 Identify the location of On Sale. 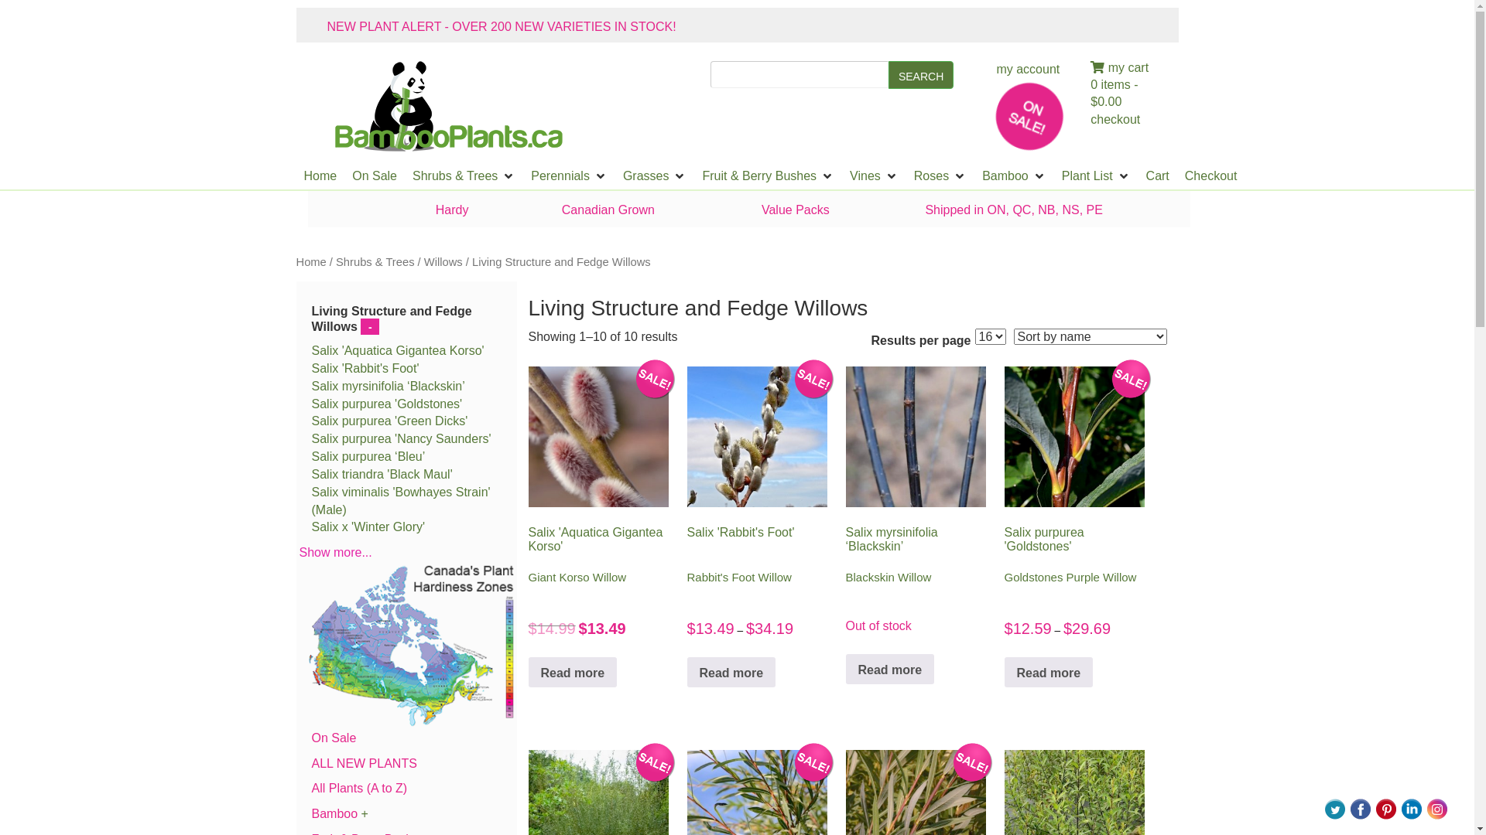
(375, 176).